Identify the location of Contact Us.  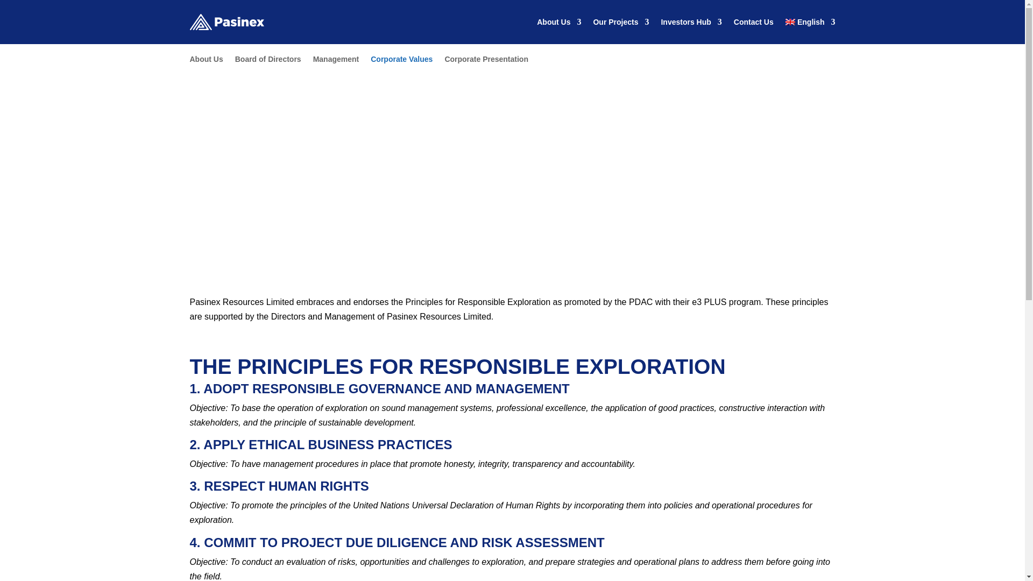
(753, 22).